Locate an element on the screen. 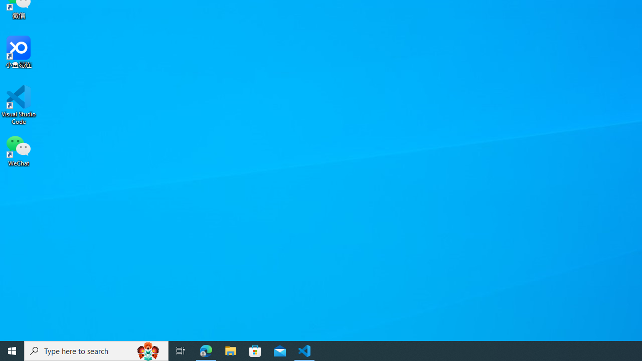  Visual Studio Code is located at coordinates (19, 105).